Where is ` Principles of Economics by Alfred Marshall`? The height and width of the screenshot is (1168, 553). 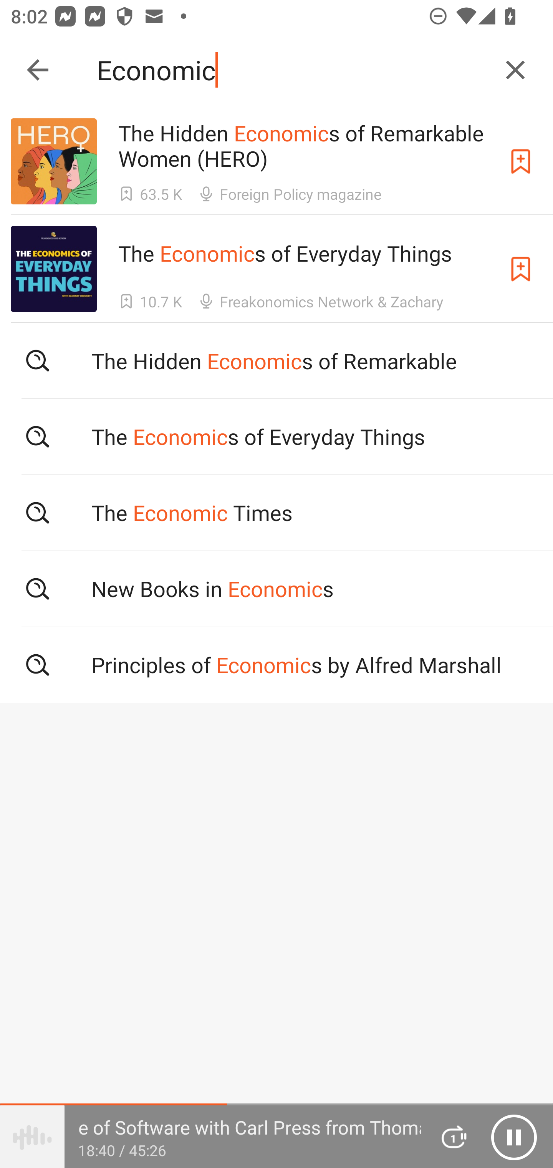
 Principles of Economics by Alfred Marshall is located at coordinates (276, 665).